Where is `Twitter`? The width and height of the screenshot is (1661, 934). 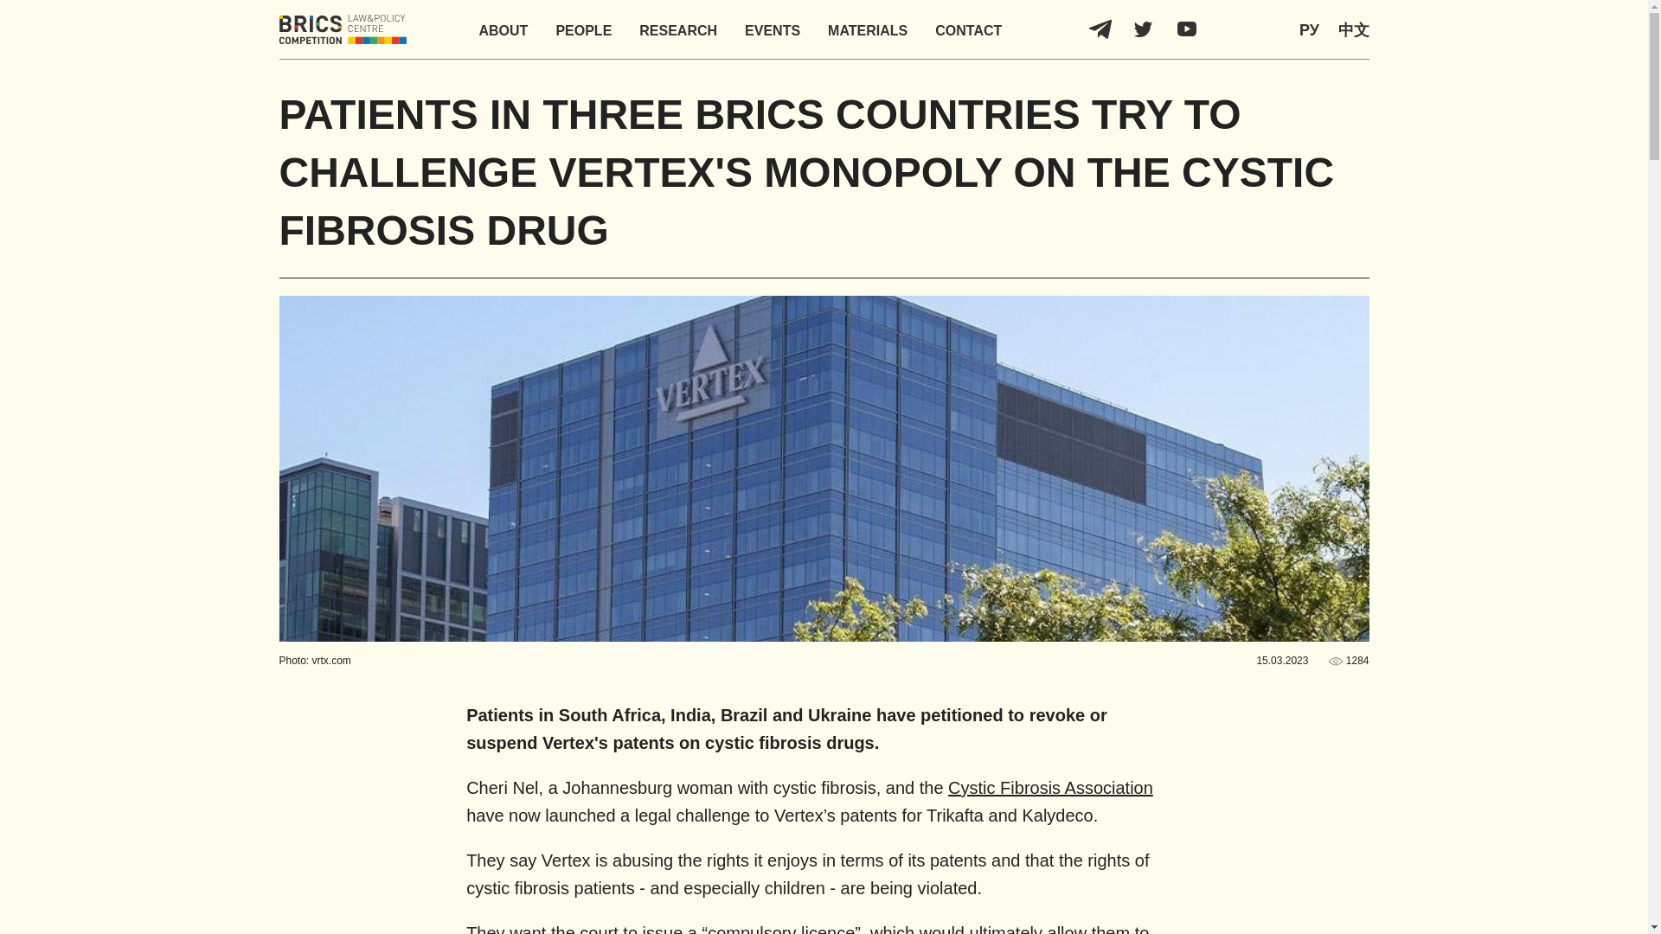
Twitter is located at coordinates (1144, 29).